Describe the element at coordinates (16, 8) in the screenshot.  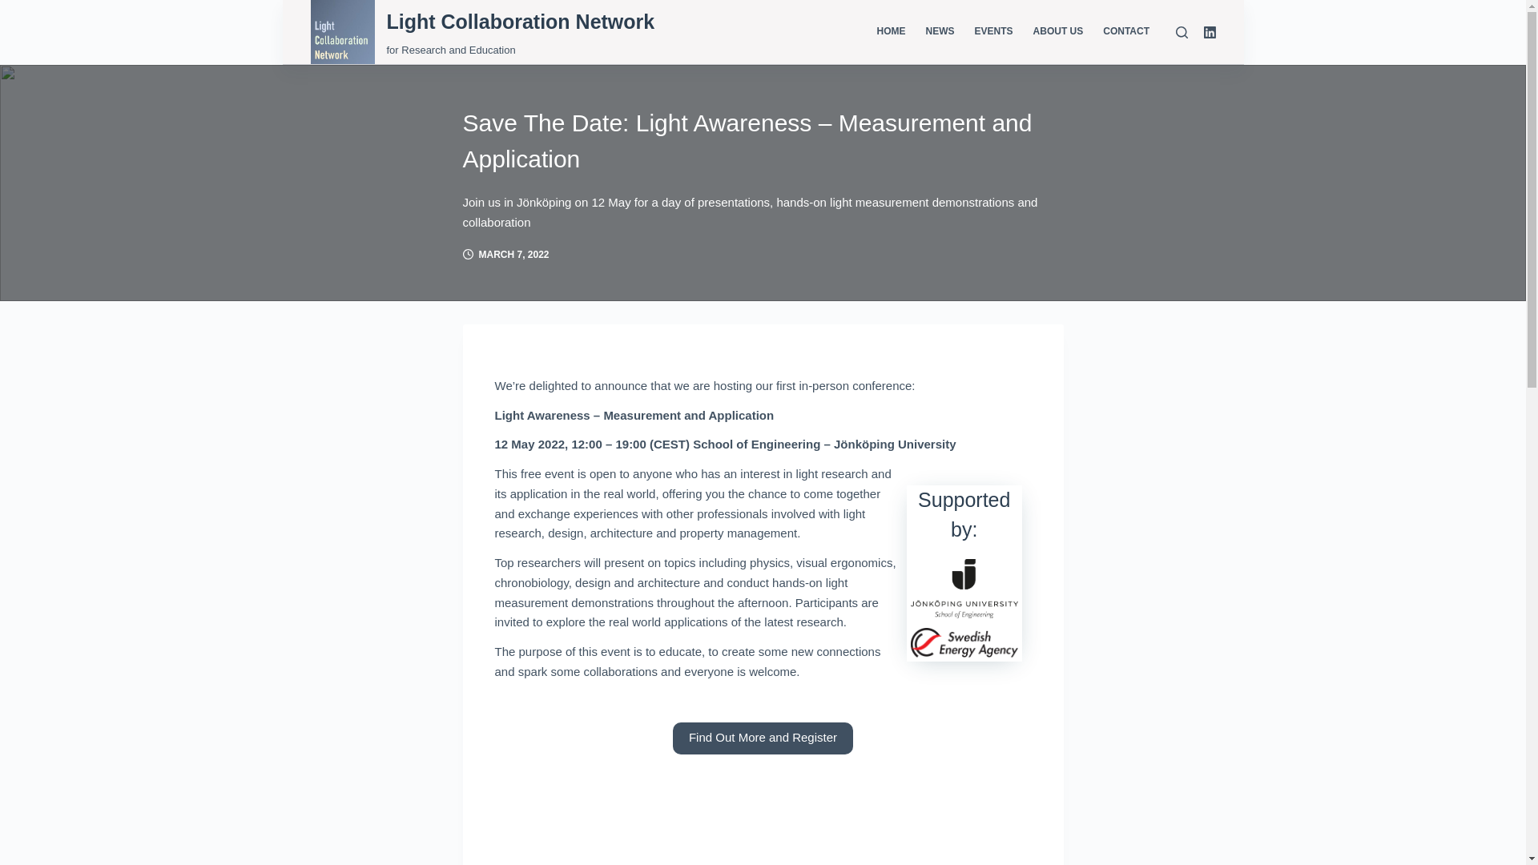
I see `Skip to content` at that location.